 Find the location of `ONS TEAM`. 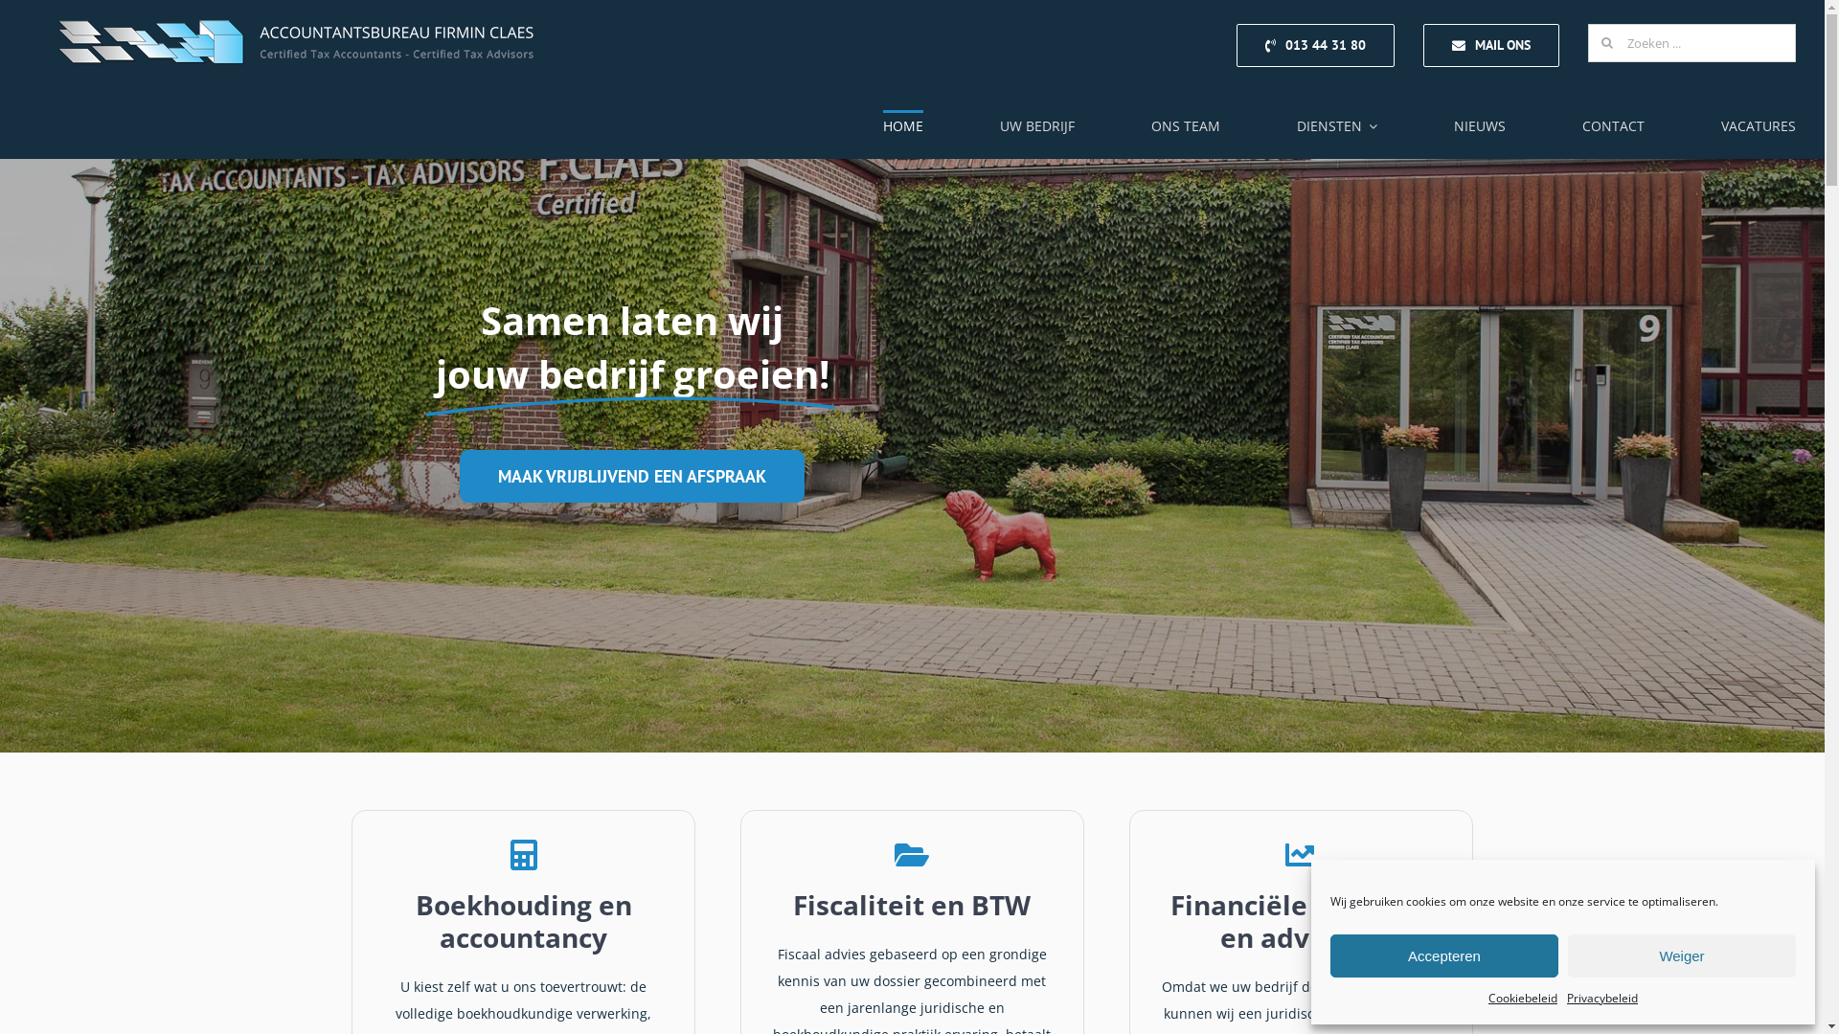

ONS TEAM is located at coordinates (1186, 126).